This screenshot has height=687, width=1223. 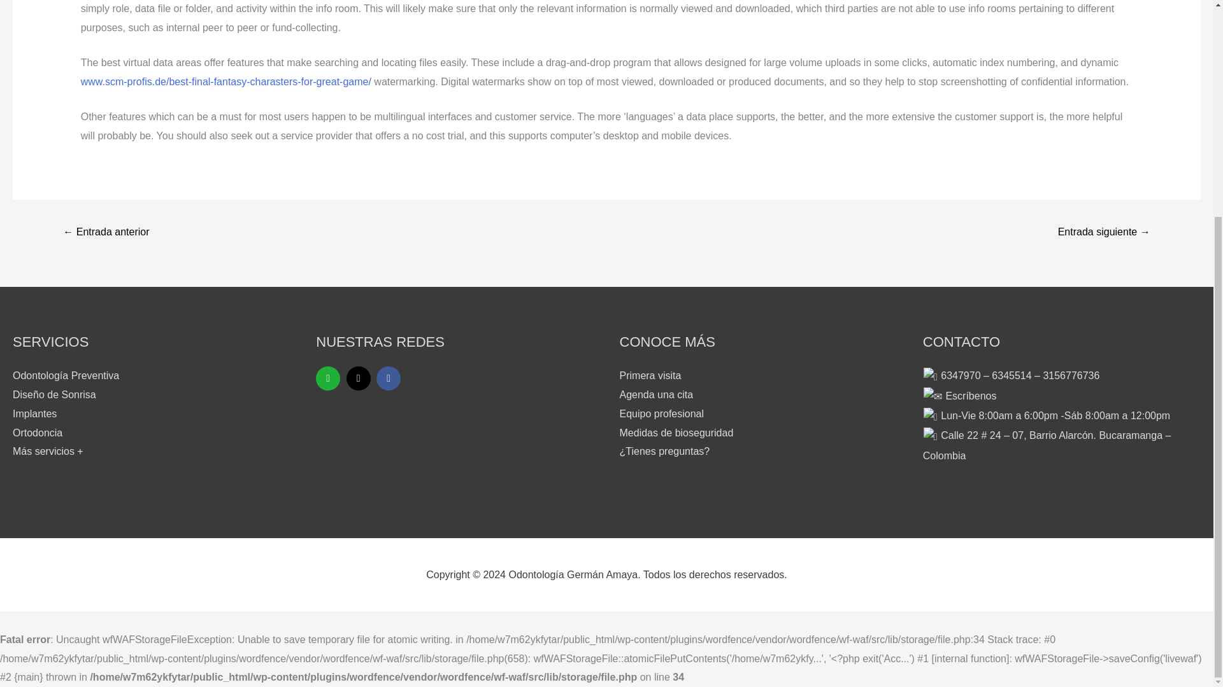 What do you see at coordinates (389, 378) in the screenshot?
I see `facebook` at bounding box center [389, 378].